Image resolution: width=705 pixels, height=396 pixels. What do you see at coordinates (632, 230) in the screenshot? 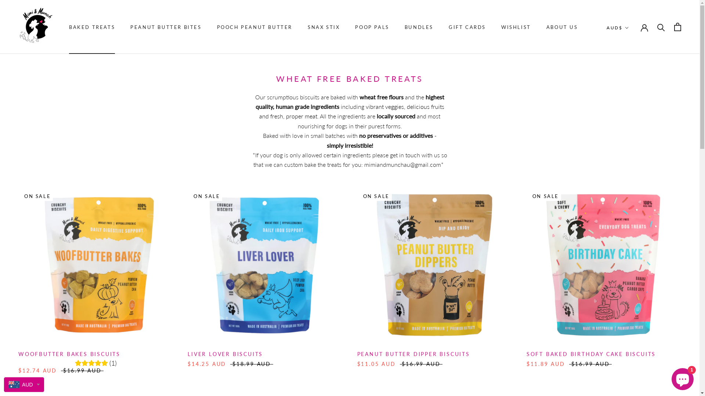
I see `BZD` at bounding box center [632, 230].